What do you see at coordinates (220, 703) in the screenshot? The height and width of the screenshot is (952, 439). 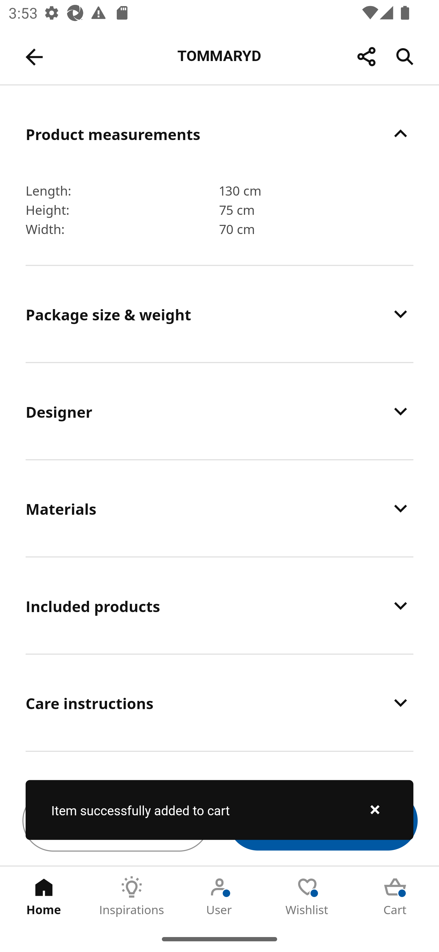 I see `Care instructions` at bounding box center [220, 703].